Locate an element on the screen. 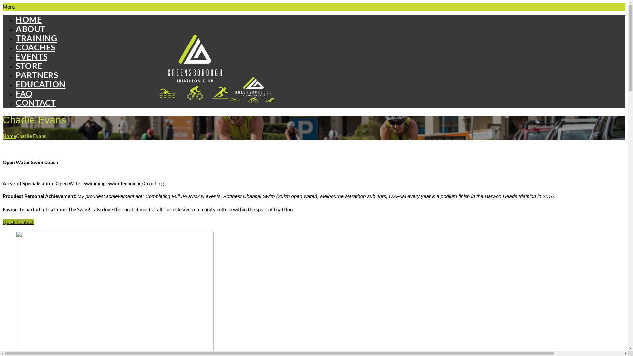 This screenshot has width=633, height=356. GTC is located at coordinates (253, 90).